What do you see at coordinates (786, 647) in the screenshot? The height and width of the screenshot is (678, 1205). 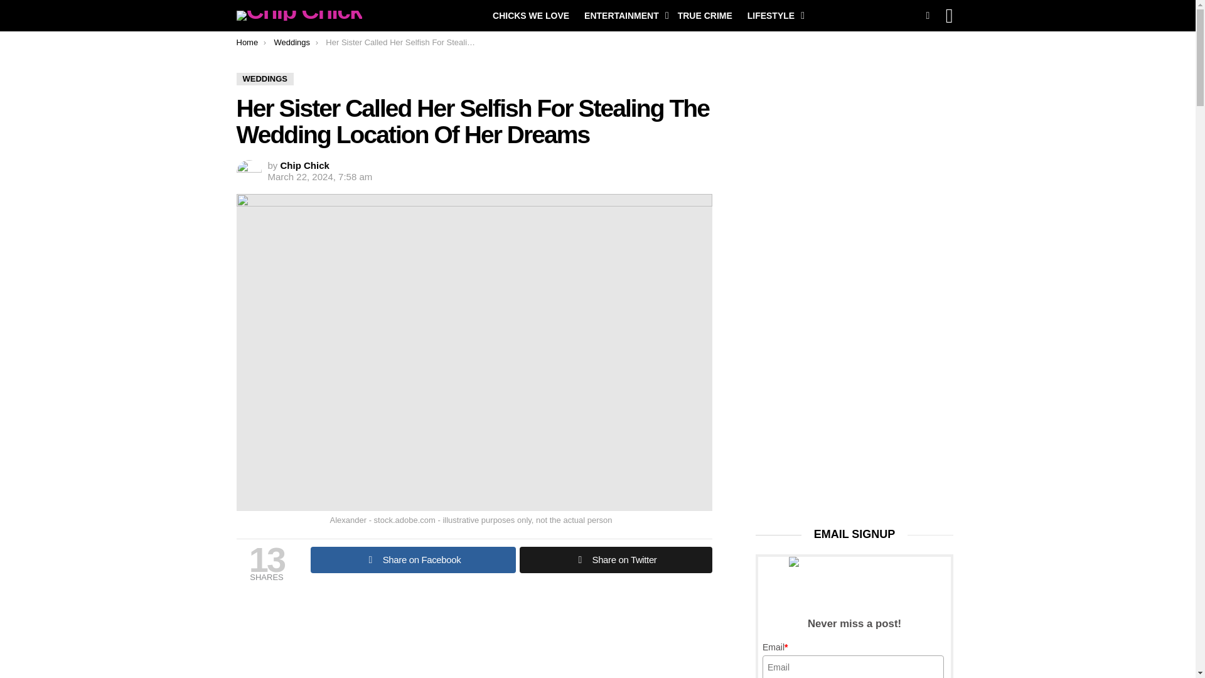 I see `Required` at bounding box center [786, 647].